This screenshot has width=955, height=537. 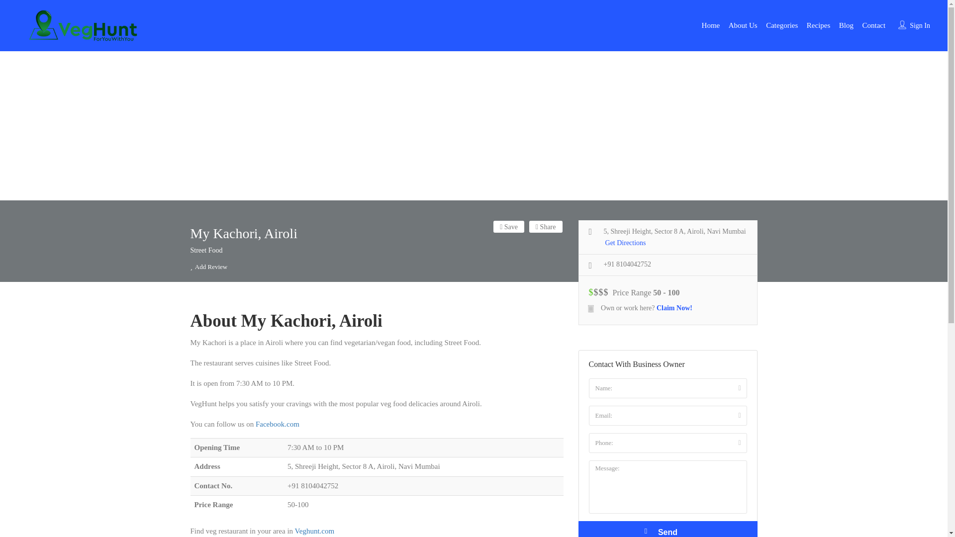 I want to click on Get Directions, so click(x=626, y=244).